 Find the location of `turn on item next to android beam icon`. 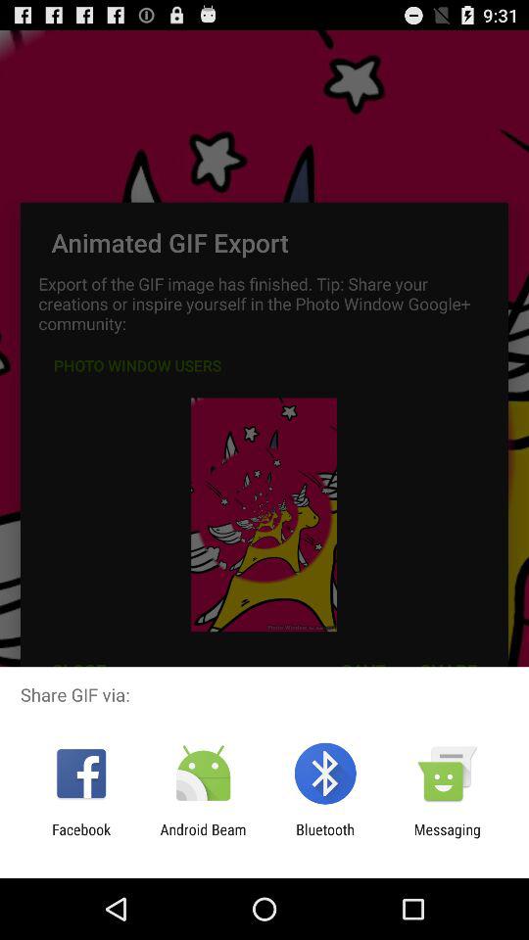

turn on item next to android beam icon is located at coordinates (325, 838).